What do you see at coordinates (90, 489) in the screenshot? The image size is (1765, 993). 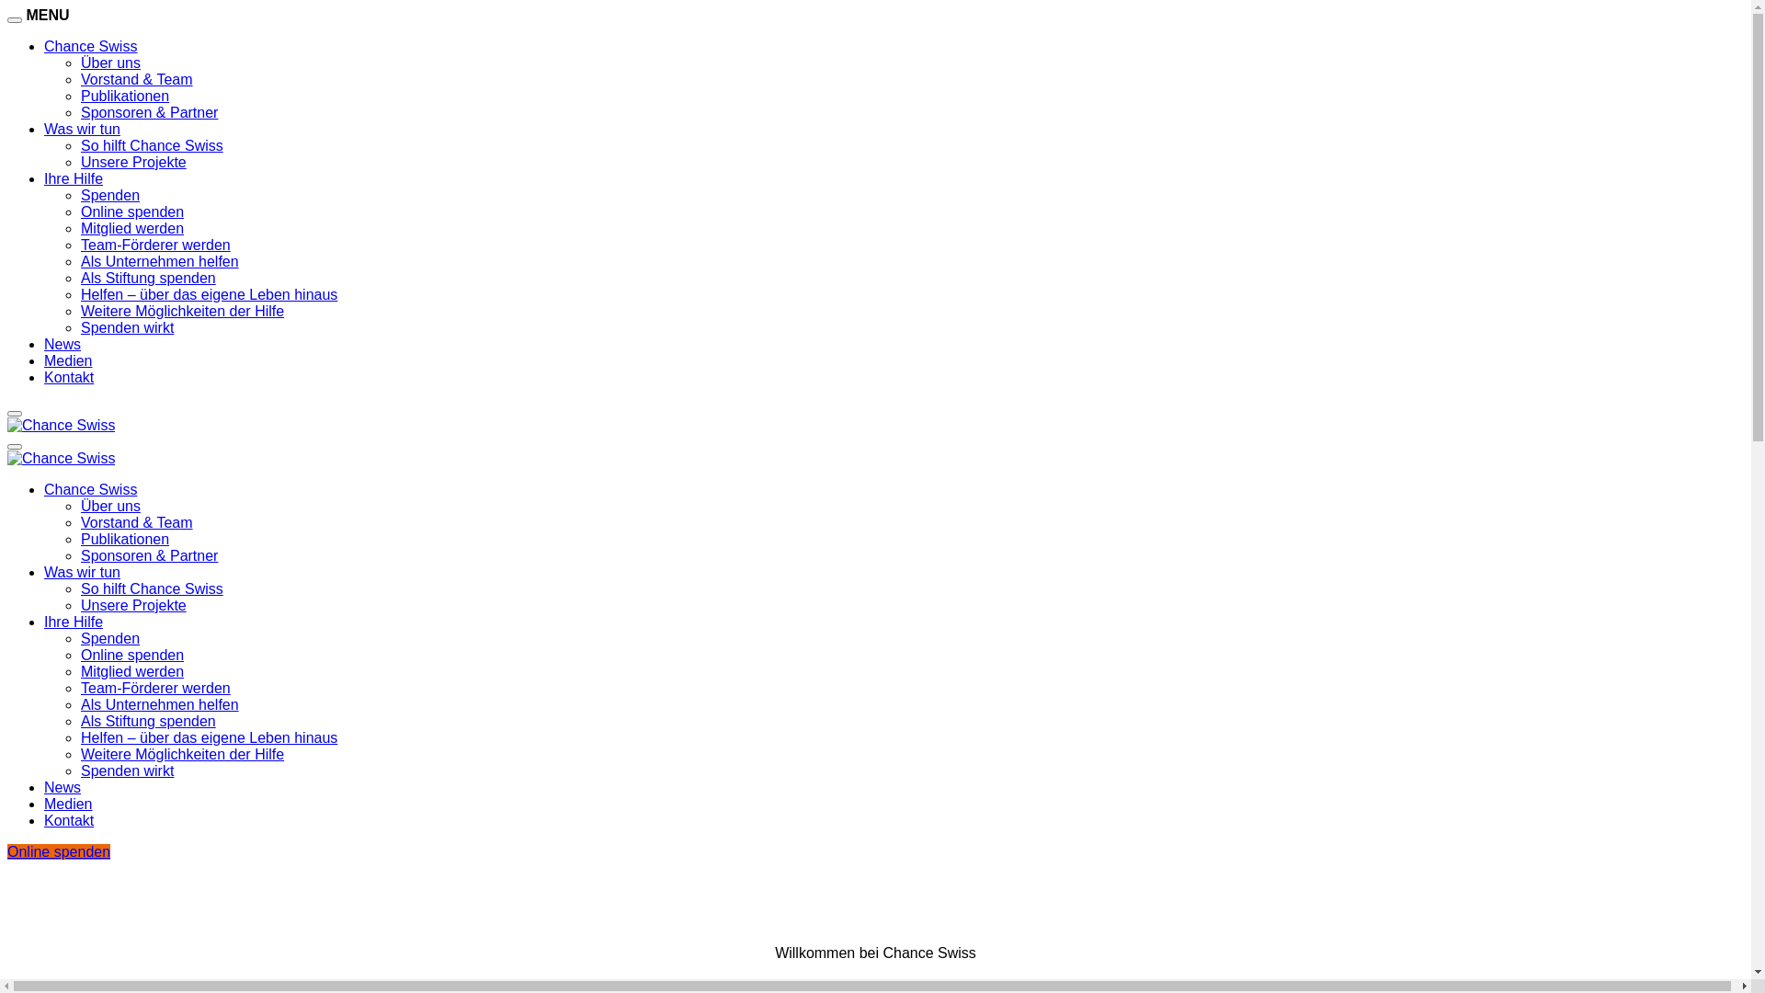 I see `Chance Swiss` at bounding box center [90, 489].